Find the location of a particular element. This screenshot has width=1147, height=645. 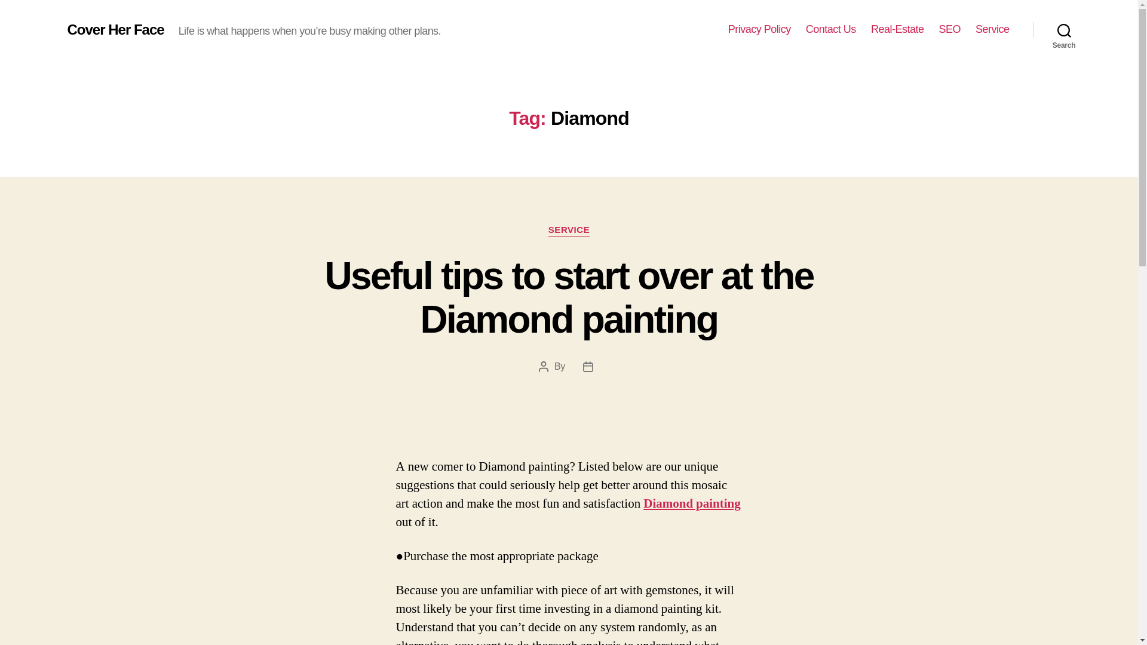

SERVICE is located at coordinates (569, 231).